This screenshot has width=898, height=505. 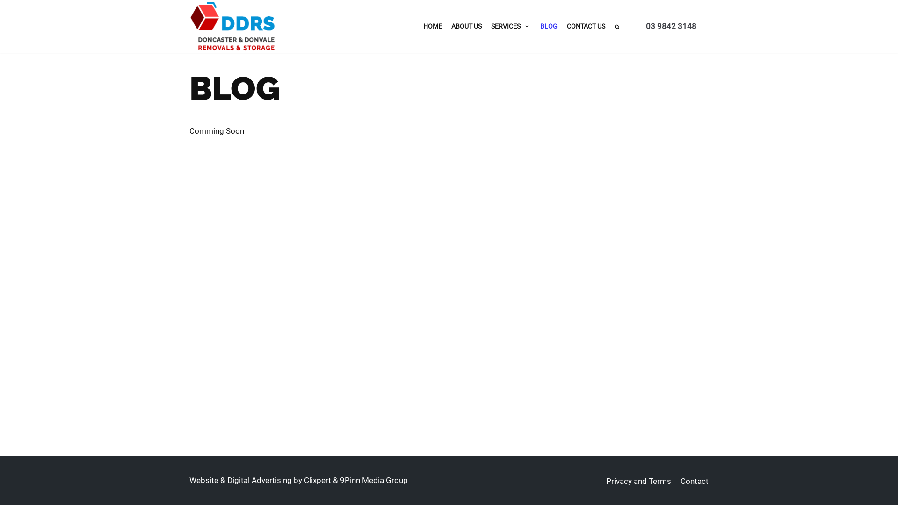 What do you see at coordinates (671, 26) in the screenshot?
I see `03 9842 3148` at bounding box center [671, 26].